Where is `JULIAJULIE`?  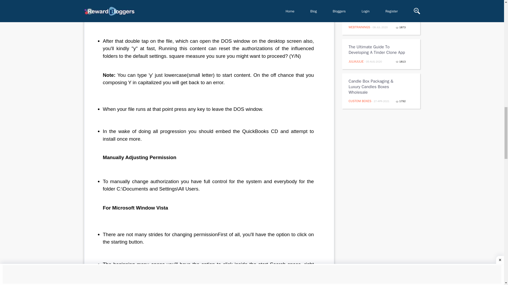
JULIAJULIE is located at coordinates (356, 61).